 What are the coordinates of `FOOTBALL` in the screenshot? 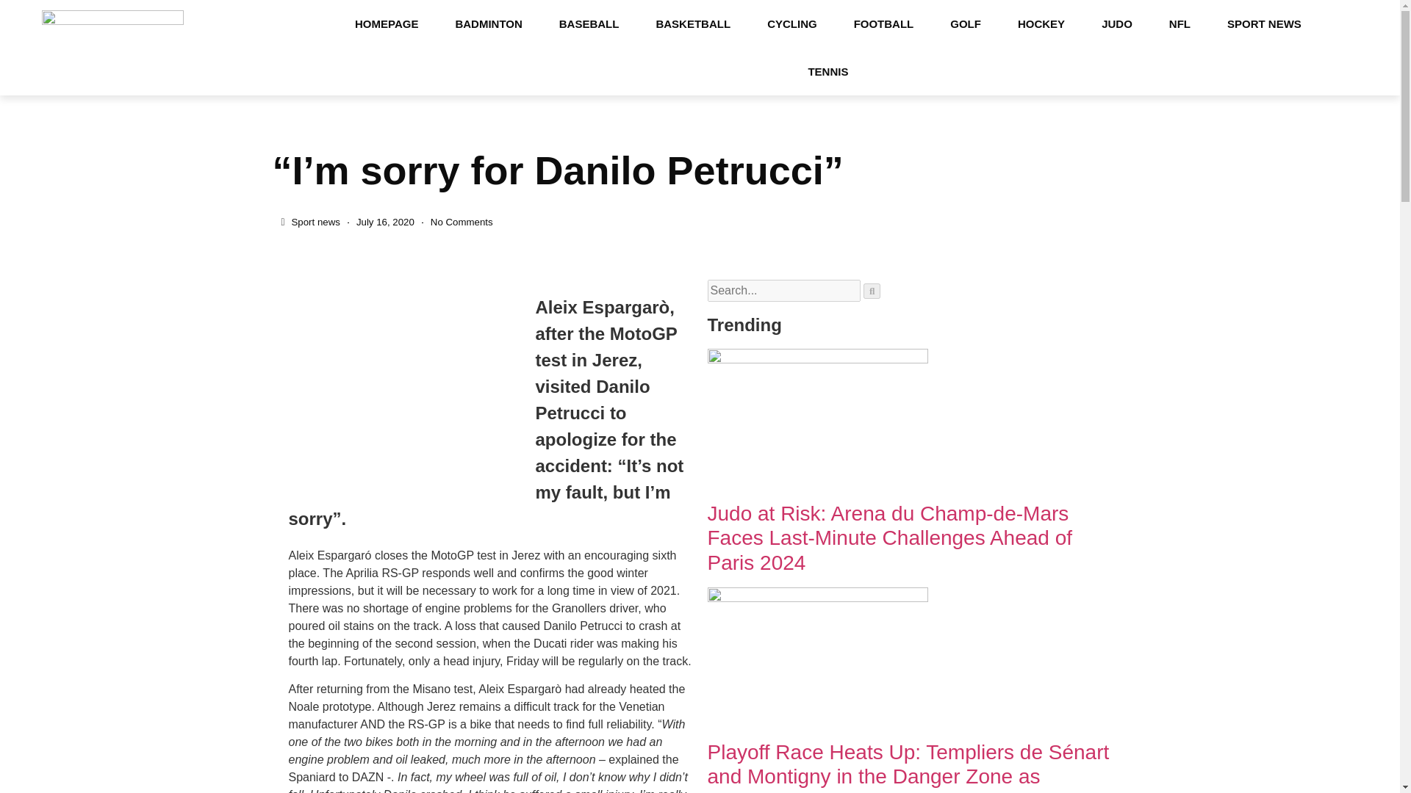 It's located at (883, 23).